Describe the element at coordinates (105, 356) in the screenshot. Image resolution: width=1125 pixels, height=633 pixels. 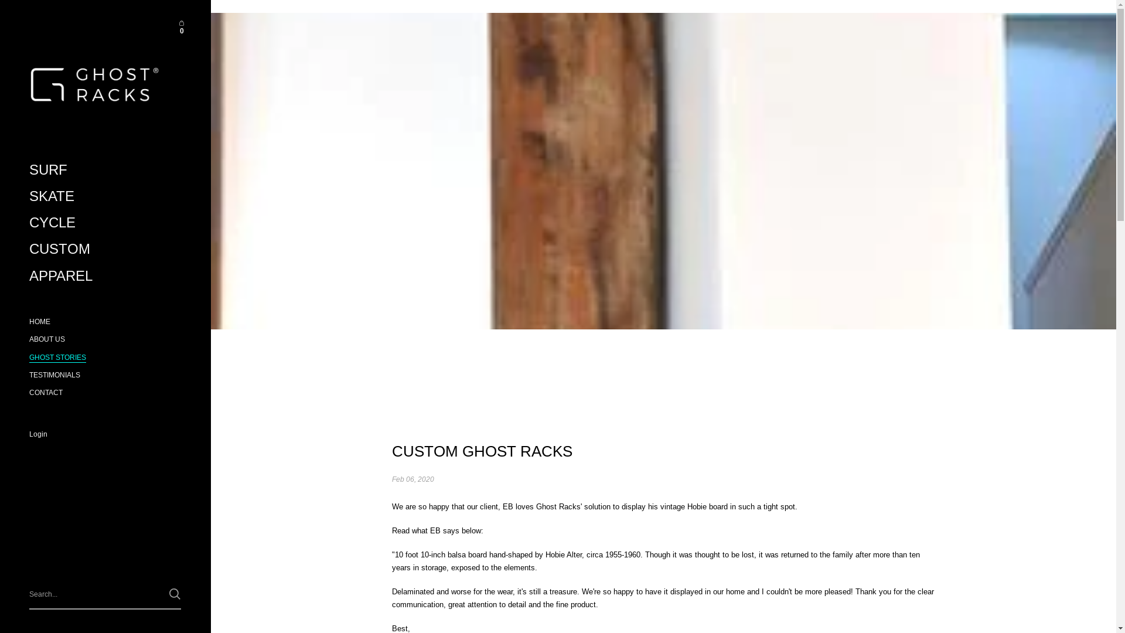
I see `GHOST STORIES` at that location.